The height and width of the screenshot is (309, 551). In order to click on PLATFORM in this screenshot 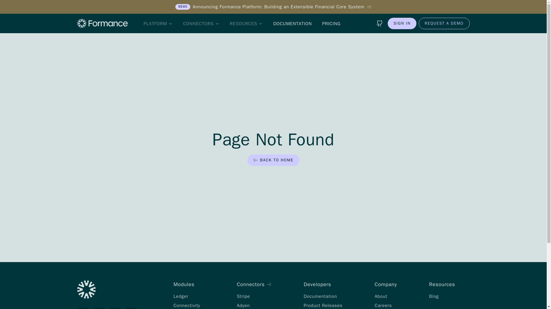, I will do `click(158, 24)`.